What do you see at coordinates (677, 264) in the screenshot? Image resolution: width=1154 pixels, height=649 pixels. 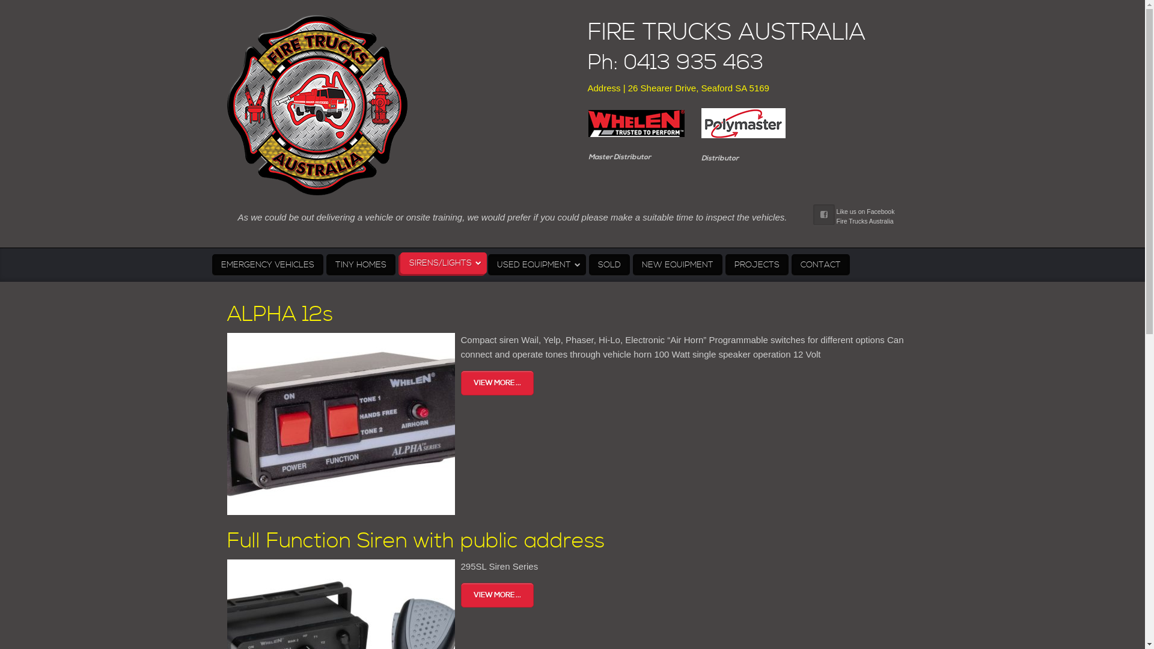 I see `NEW EQUIPMENT` at bounding box center [677, 264].